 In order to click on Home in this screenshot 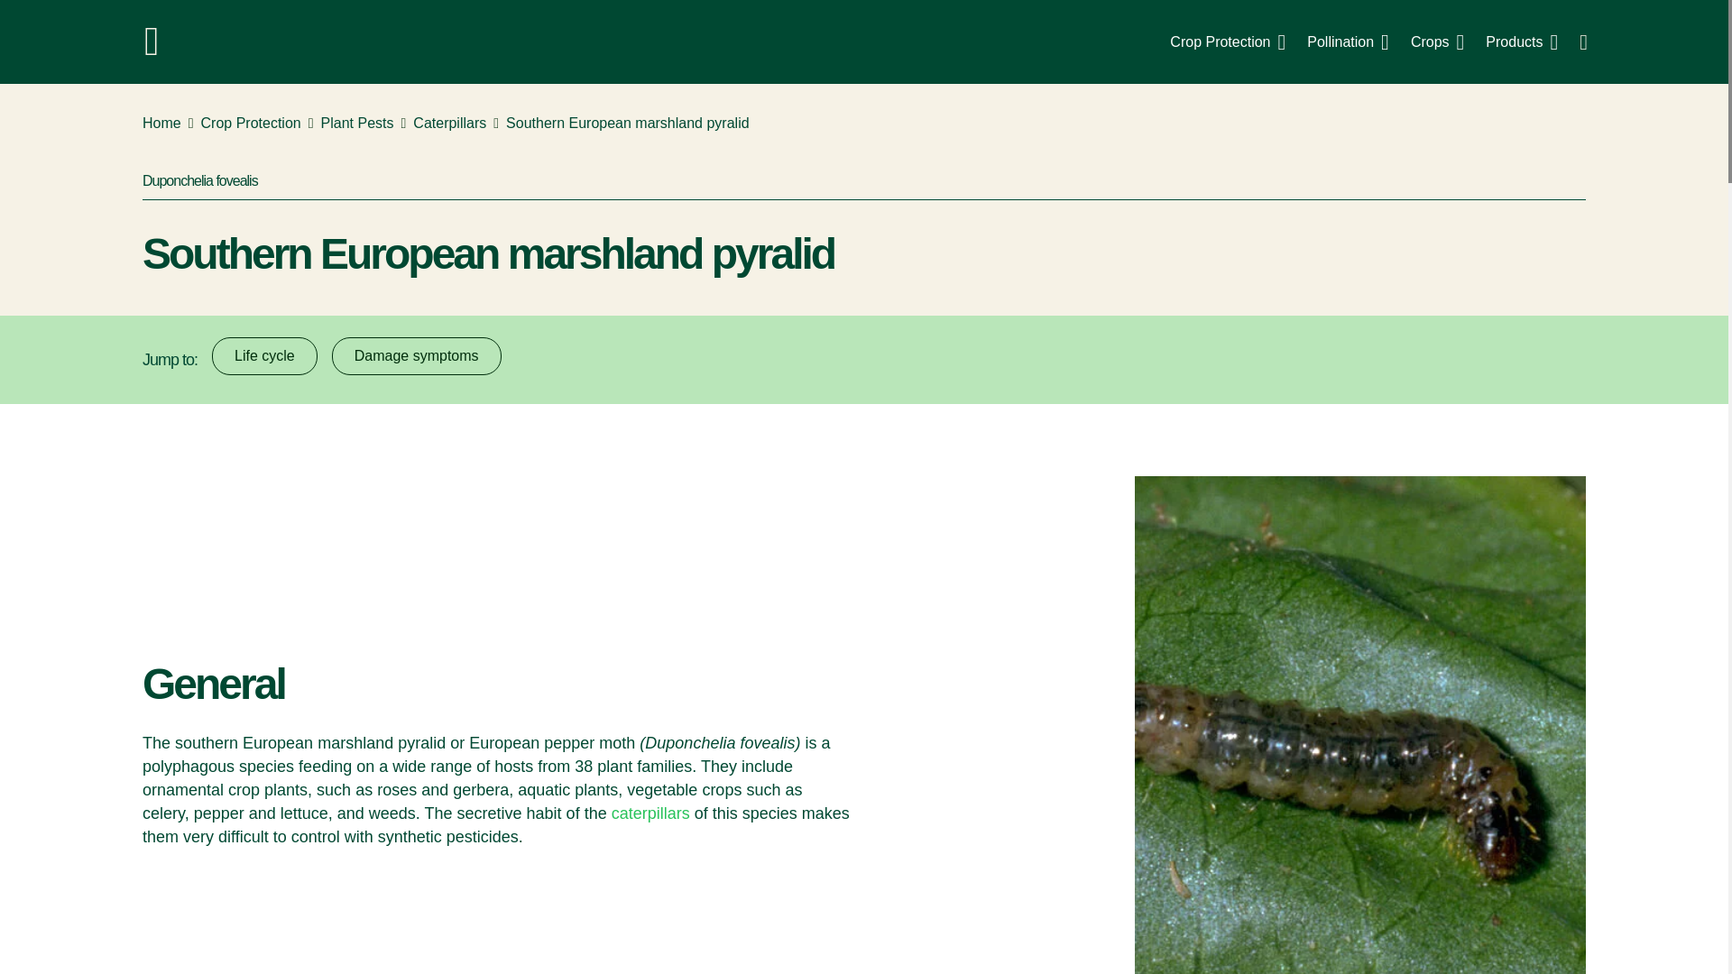, I will do `click(161, 124)`.